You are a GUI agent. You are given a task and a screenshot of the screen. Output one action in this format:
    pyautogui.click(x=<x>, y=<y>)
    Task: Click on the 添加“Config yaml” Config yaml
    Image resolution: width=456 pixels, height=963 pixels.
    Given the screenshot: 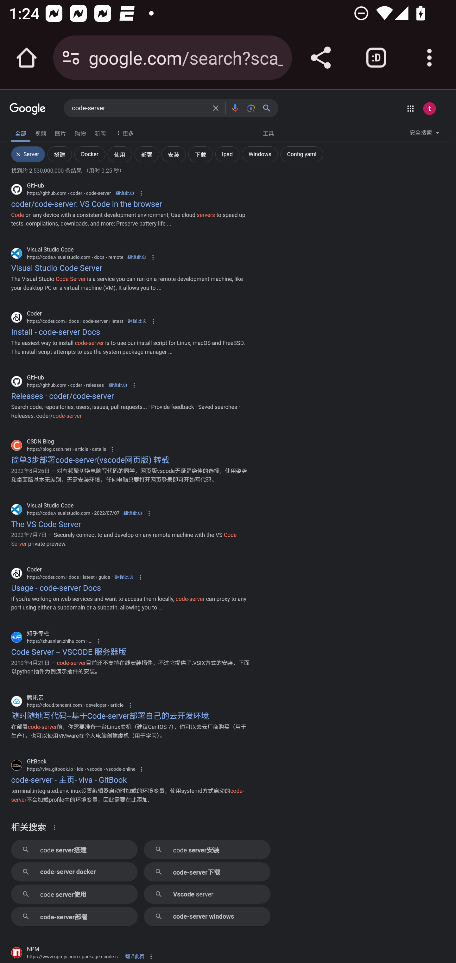 What is the action you would take?
    pyautogui.click(x=301, y=153)
    